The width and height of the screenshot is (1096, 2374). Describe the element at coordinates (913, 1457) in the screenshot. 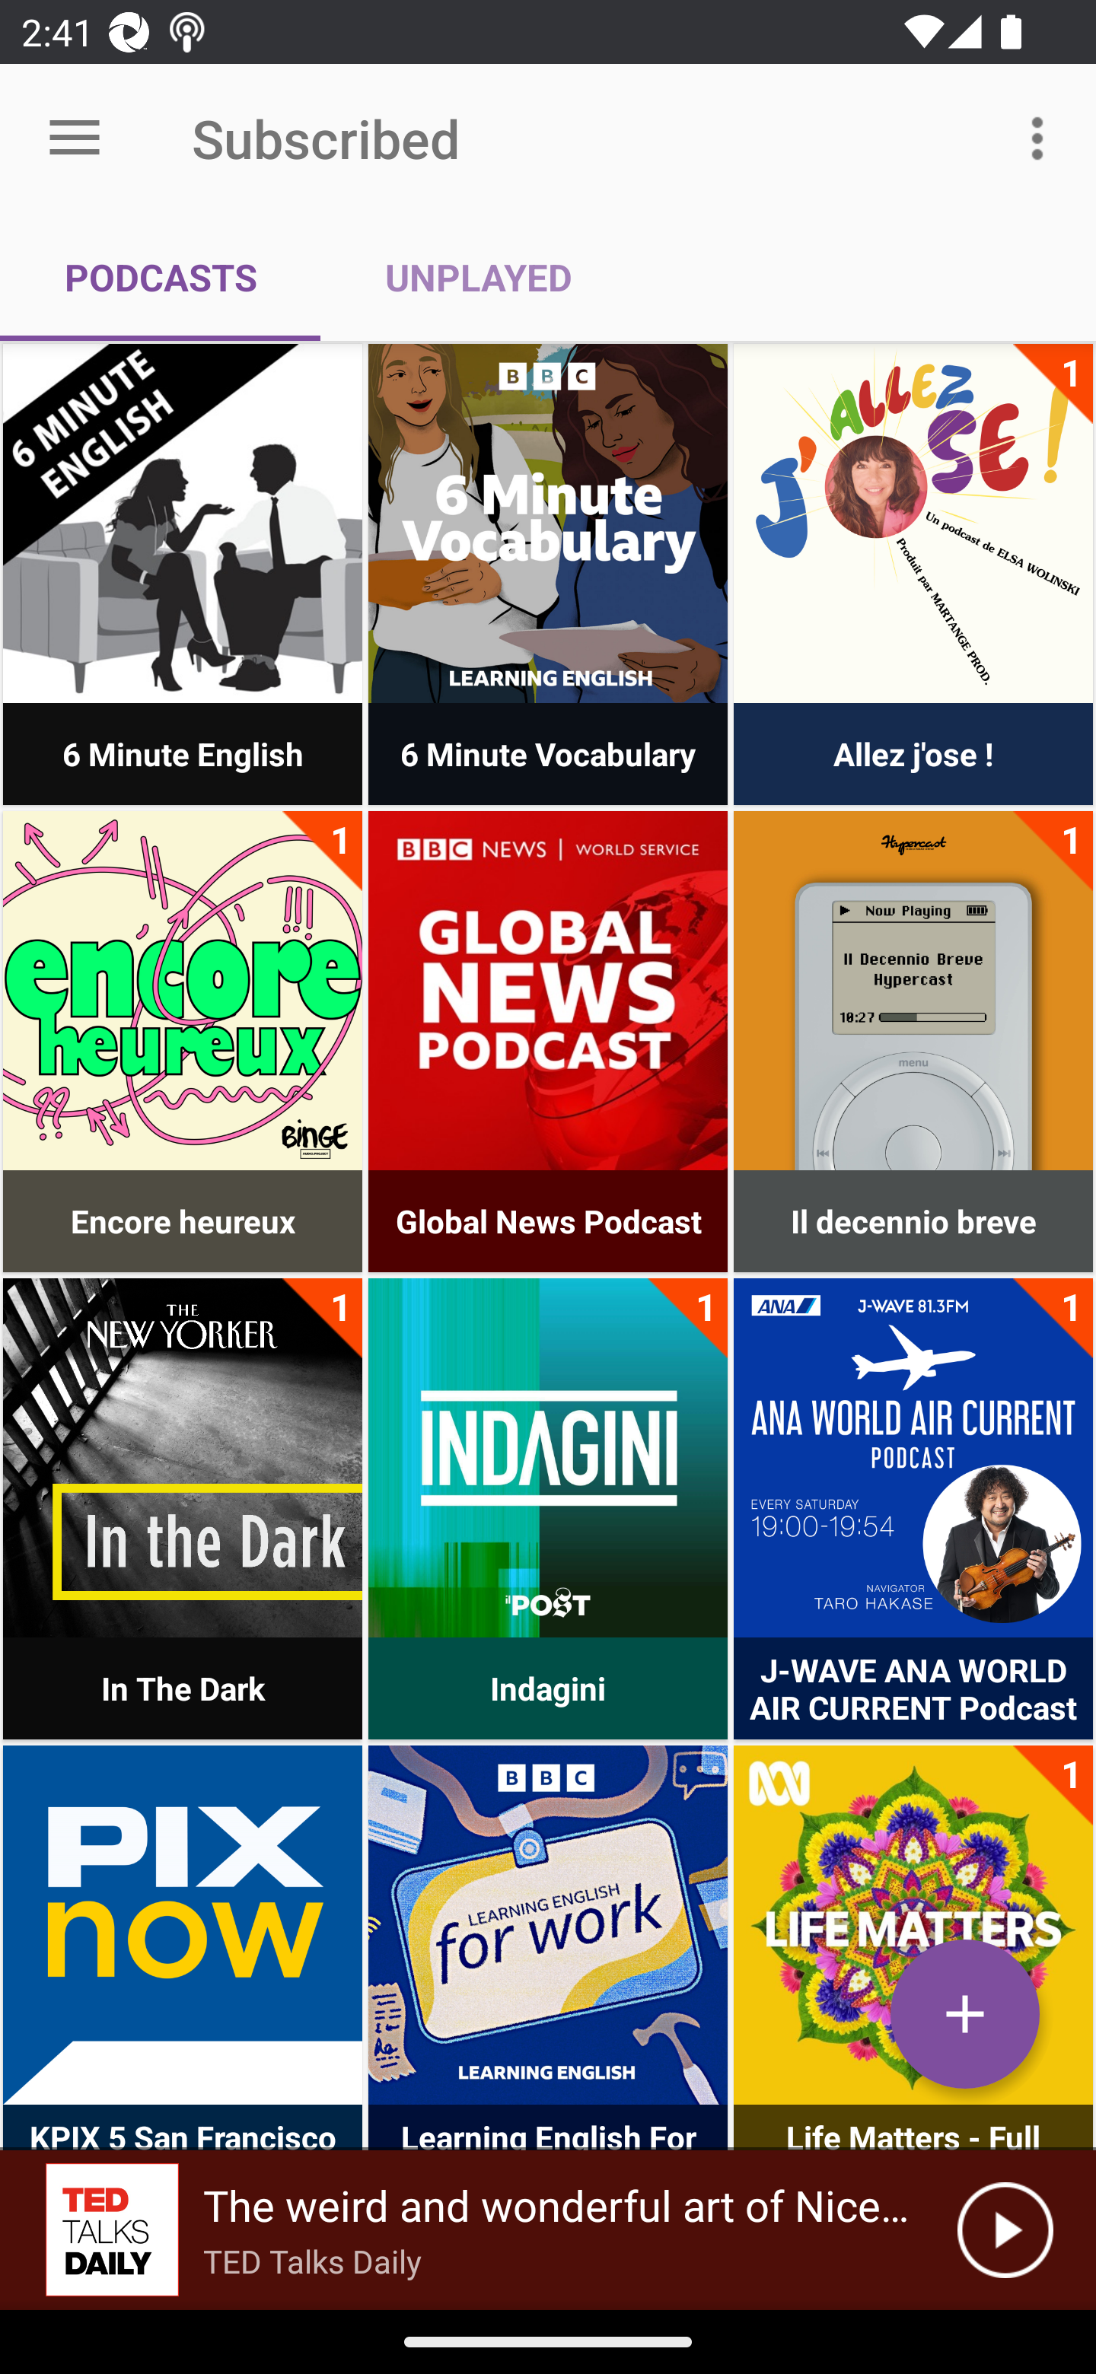

I see `J-WAVE ANA WORLD AIR CURRENT Podcast` at that location.